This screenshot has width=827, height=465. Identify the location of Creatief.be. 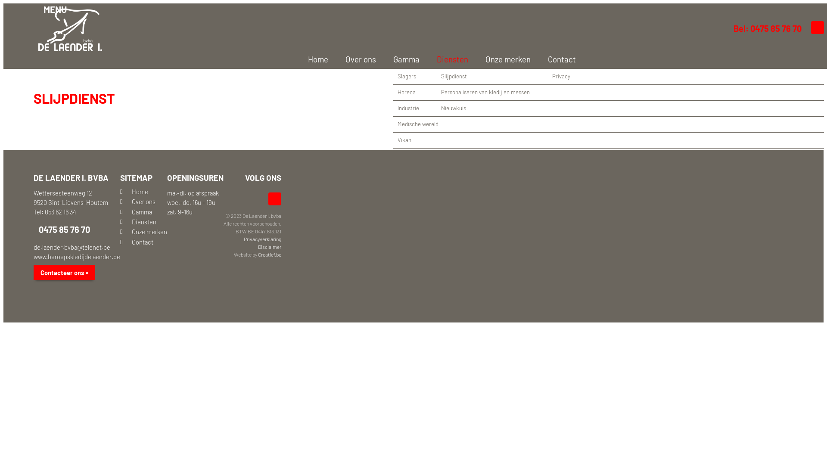
(270, 254).